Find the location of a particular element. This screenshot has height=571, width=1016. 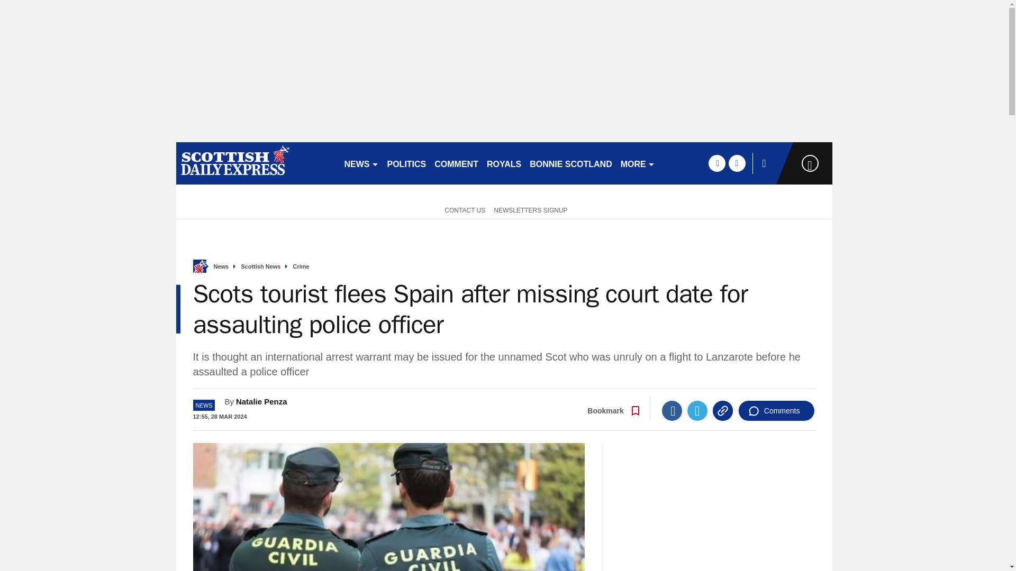

Facebook is located at coordinates (672, 410).